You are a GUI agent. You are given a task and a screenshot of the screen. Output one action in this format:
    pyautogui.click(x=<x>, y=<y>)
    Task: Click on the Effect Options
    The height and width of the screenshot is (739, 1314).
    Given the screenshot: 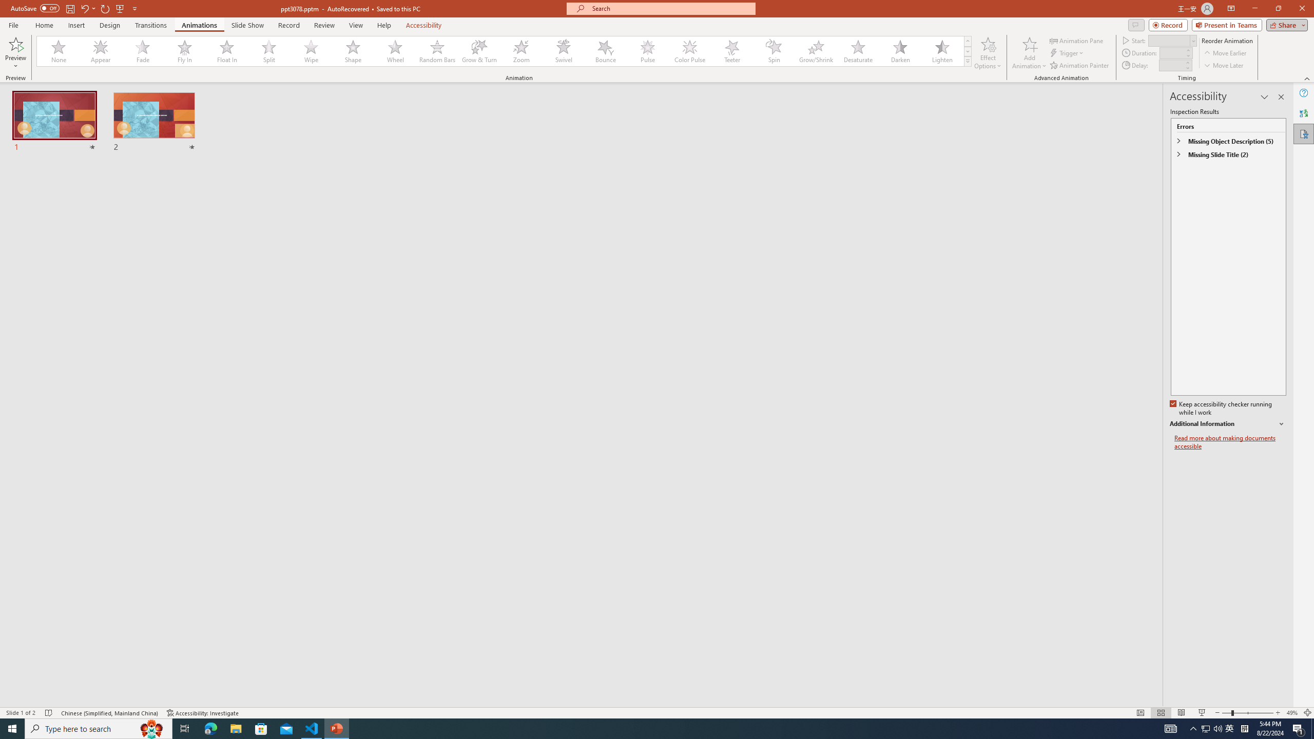 What is the action you would take?
    pyautogui.click(x=988, y=53)
    